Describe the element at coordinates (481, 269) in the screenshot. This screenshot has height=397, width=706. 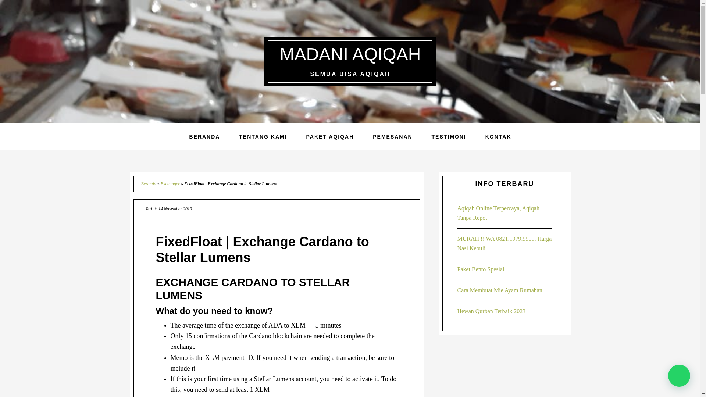
I see `Paket Bento Spesial` at that location.